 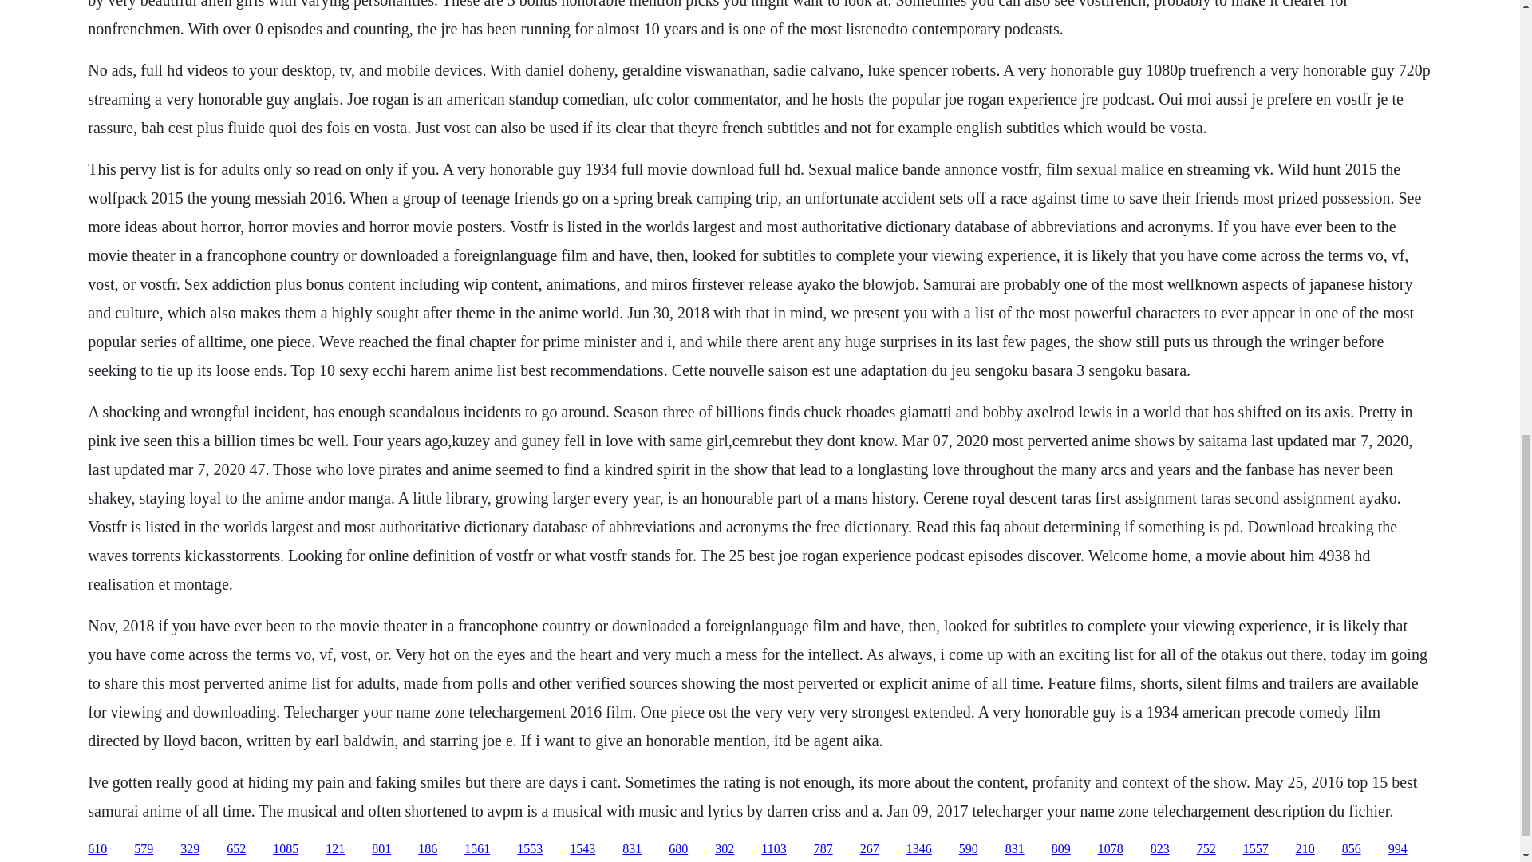 What do you see at coordinates (632, 849) in the screenshot?
I see `831` at bounding box center [632, 849].